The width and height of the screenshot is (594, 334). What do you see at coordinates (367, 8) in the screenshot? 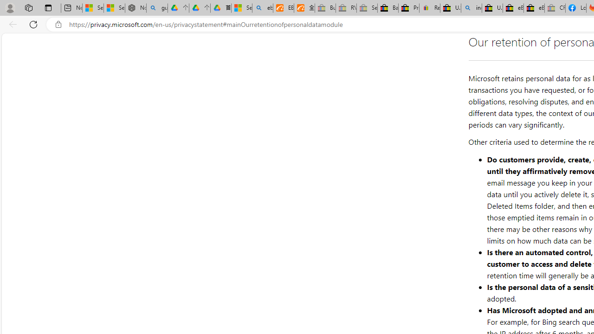
I see `Sell worldwide with eBay - Sleeping` at bounding box center [367, 8].